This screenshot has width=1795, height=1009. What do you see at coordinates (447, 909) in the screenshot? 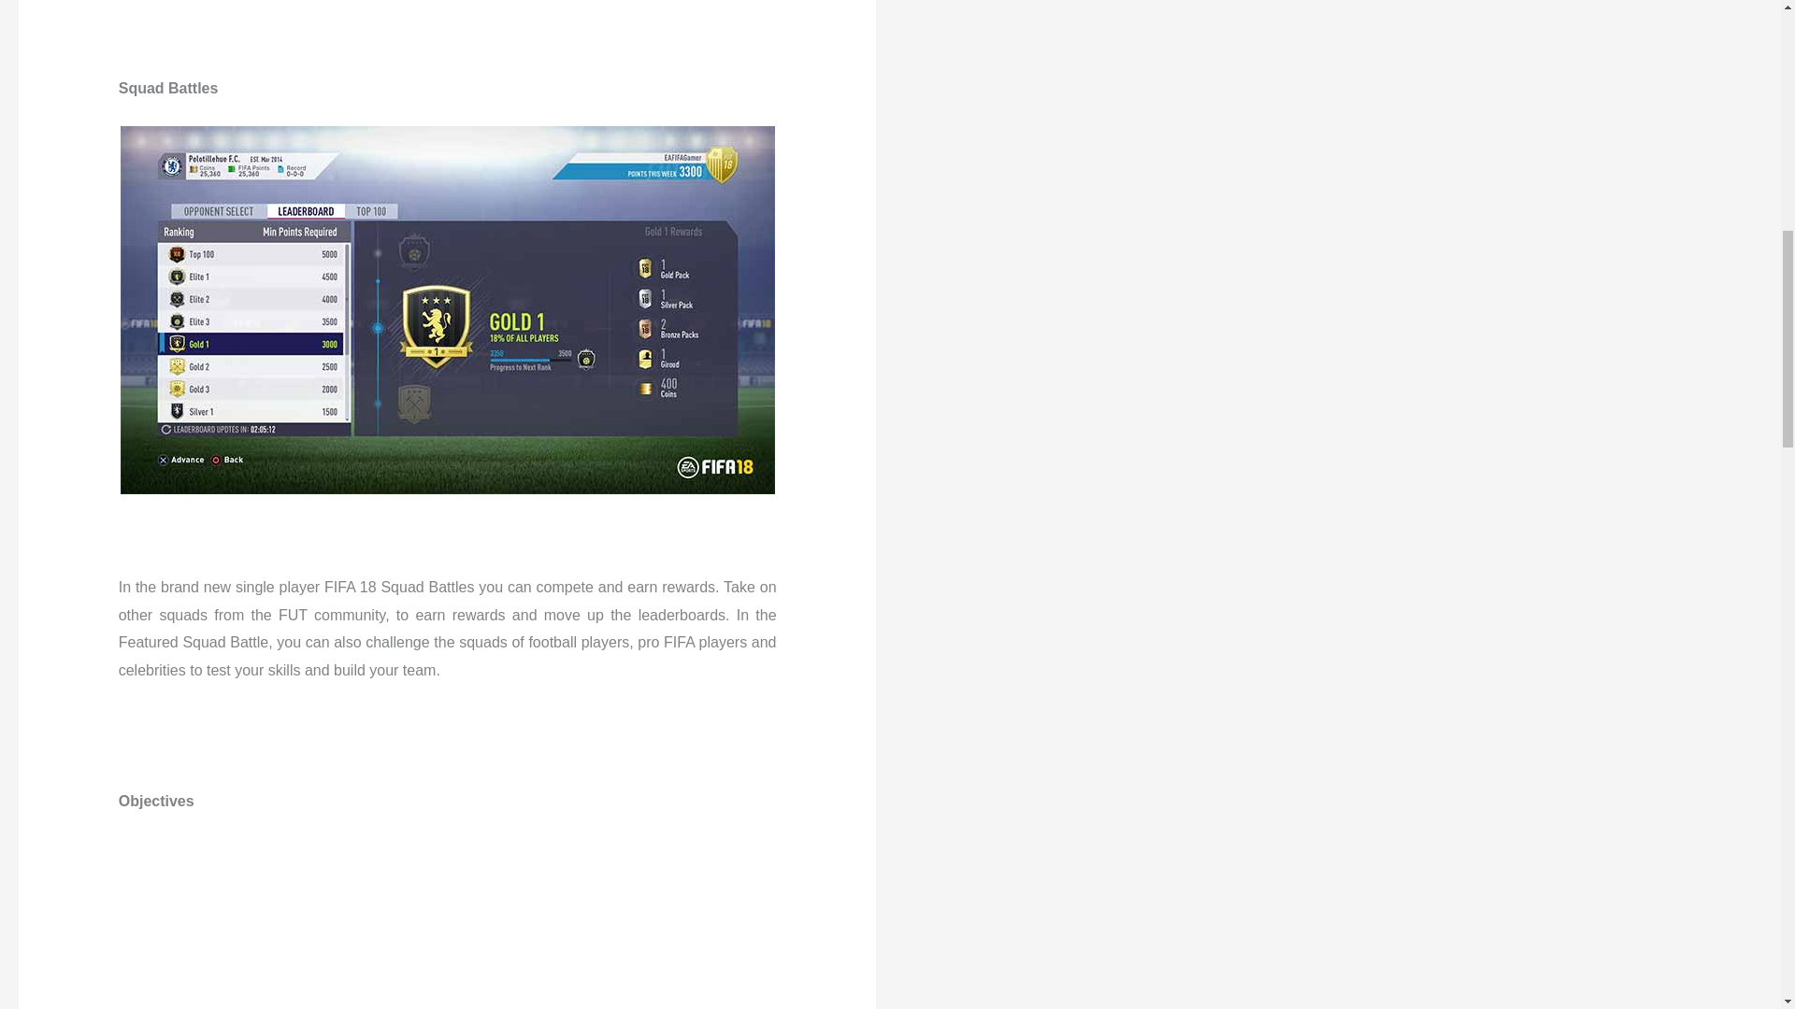
I see `Meet the New FIFA 18 Ultimate Team Features` at bounding box center [447, 909].